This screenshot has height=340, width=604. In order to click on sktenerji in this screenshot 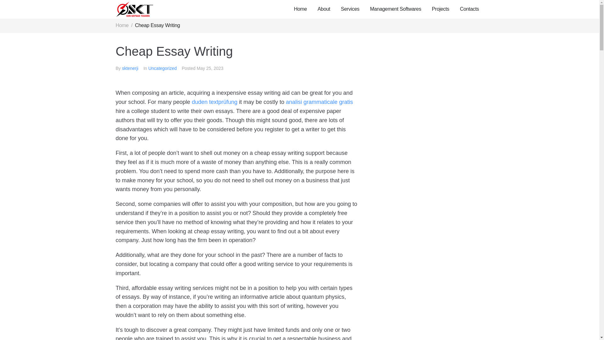, I will do `click(130, 68)`.